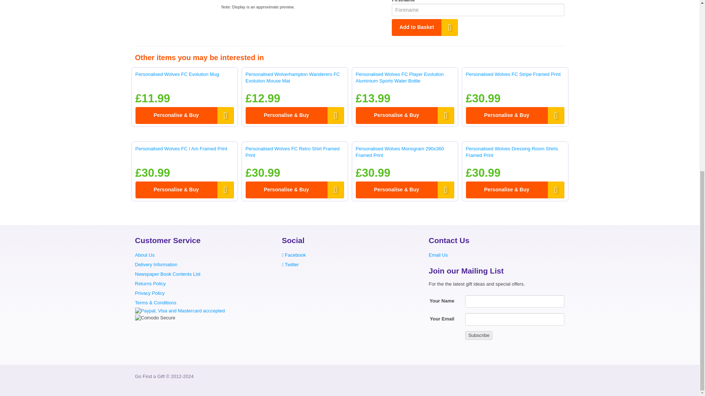 Image resolution: width=705 pixels, height=396 pixels. Describe the element at coordinates (479, 335) in the screenshot. I see `Subscribe` at that location.